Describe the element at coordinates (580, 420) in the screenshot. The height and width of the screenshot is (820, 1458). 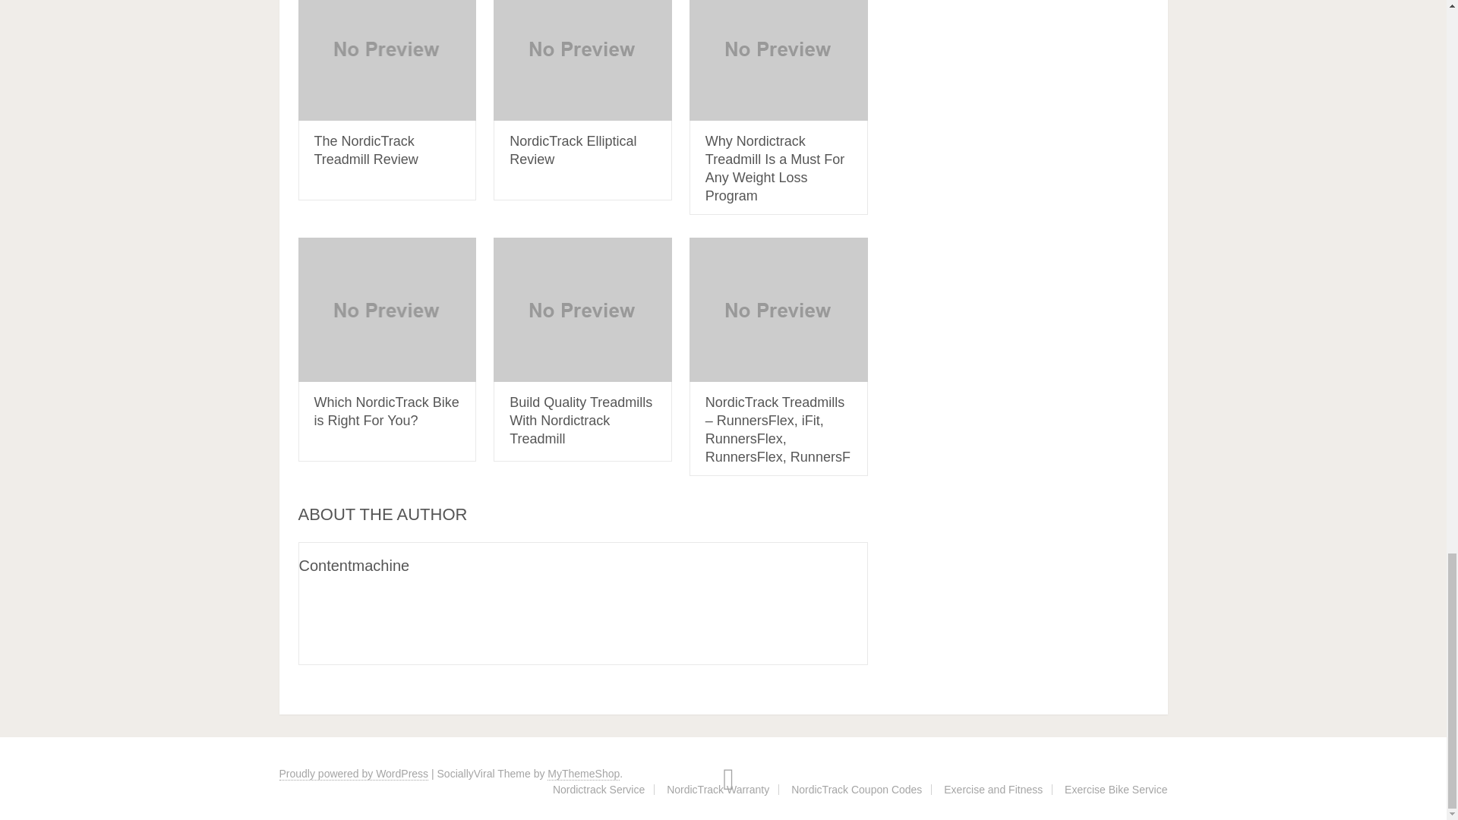
I see `Build Quality Treadmills With Nordictrack Treadmill` at that location.